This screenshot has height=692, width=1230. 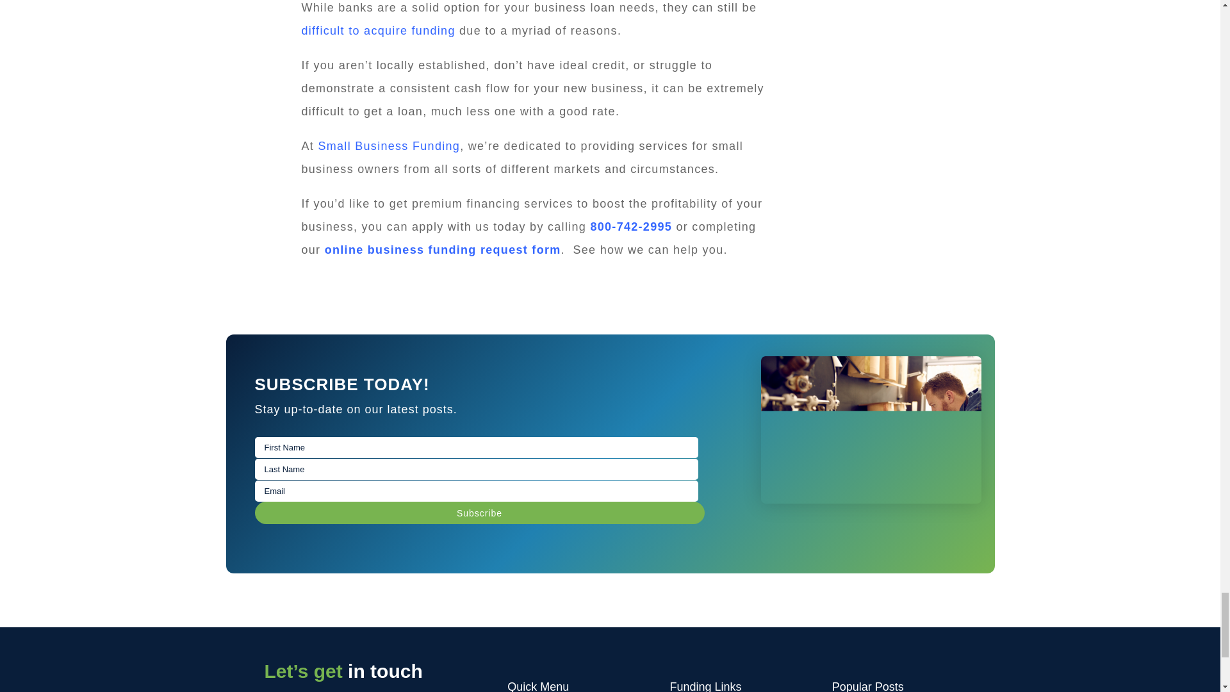 What do you see at coordinates (871, 430) in the screenshot?
I see `smb owner male 2` at bounding box center [871, 430].